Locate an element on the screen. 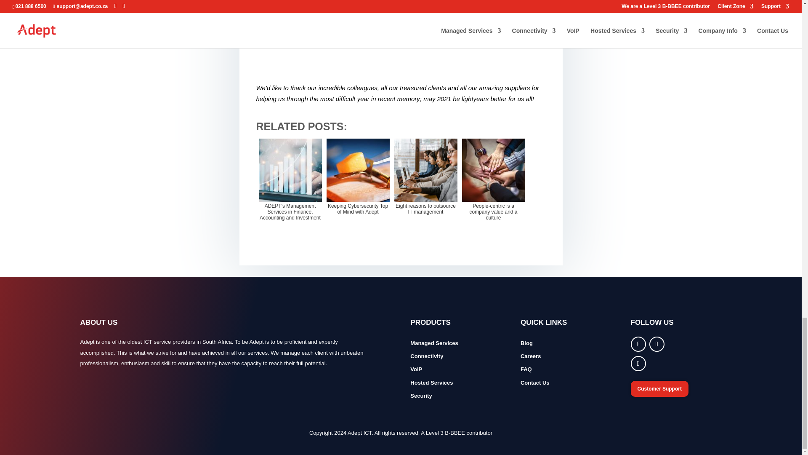  FAQ is located at coordinates (526, 369).